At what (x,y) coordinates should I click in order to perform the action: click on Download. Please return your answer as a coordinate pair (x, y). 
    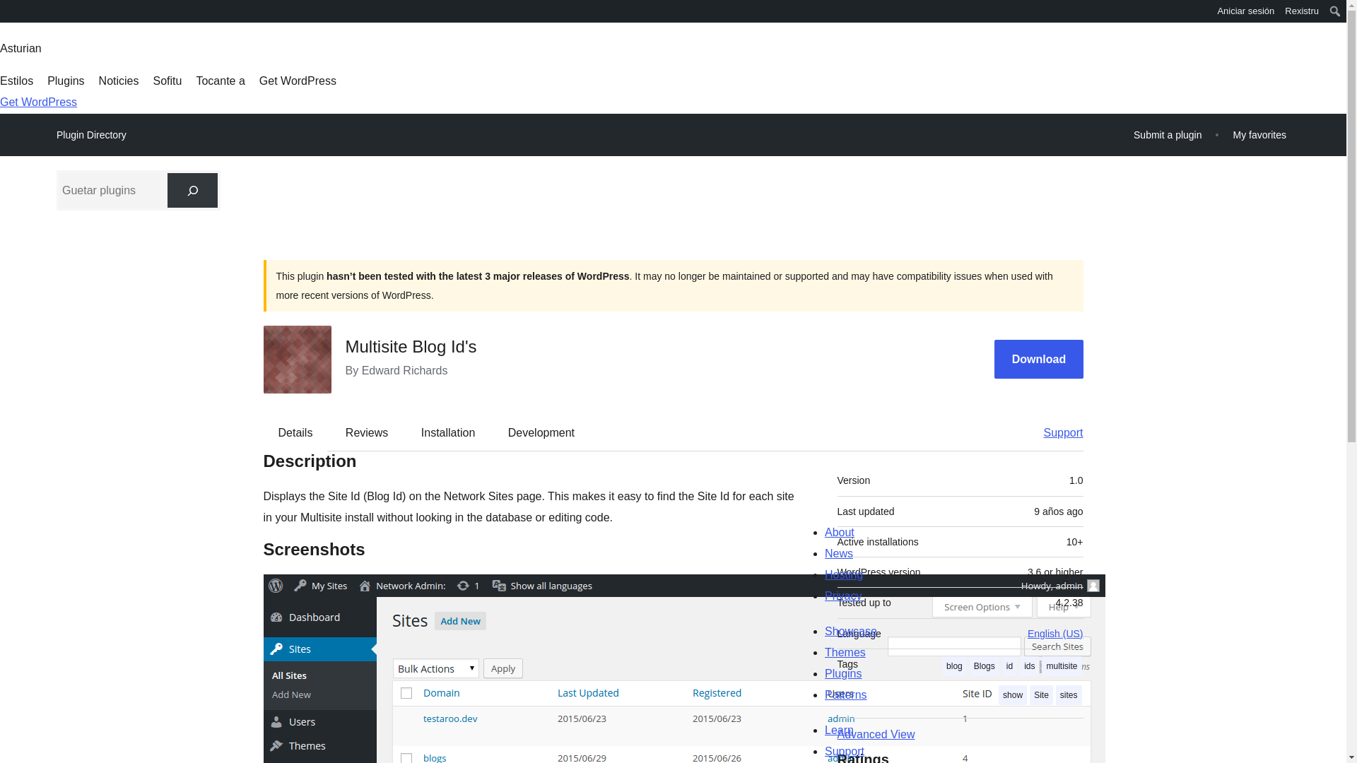
    Looking at the image, I should click on (1039, 359).